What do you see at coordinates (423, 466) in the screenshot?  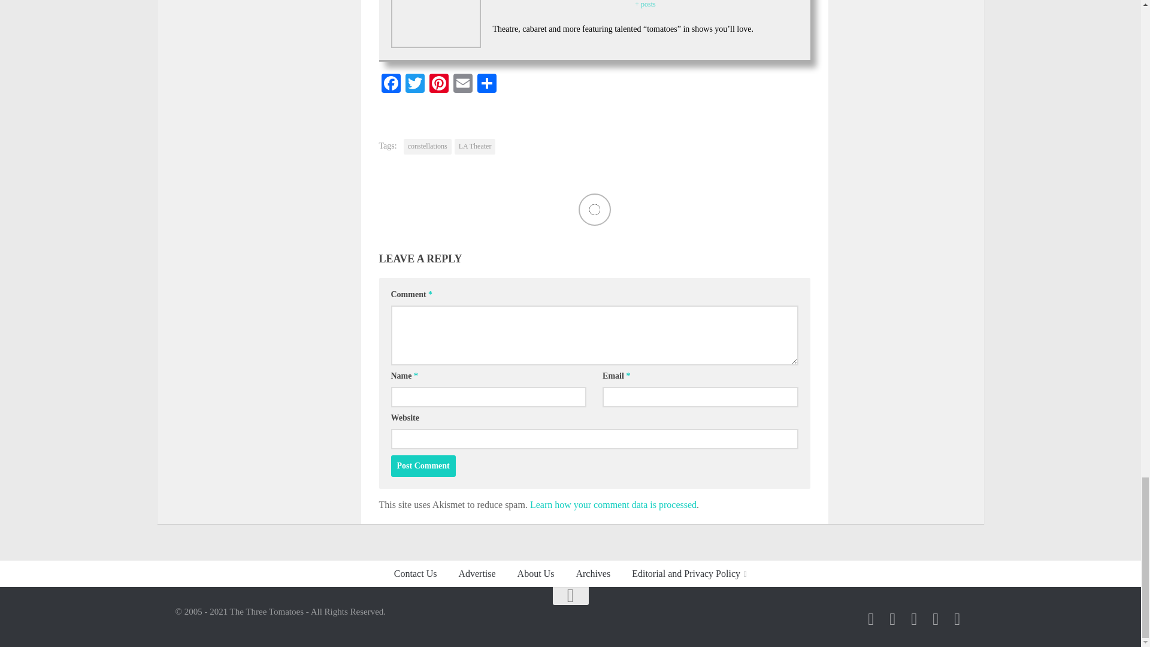 I see `Post Comment` at bounding box center [423, 466].